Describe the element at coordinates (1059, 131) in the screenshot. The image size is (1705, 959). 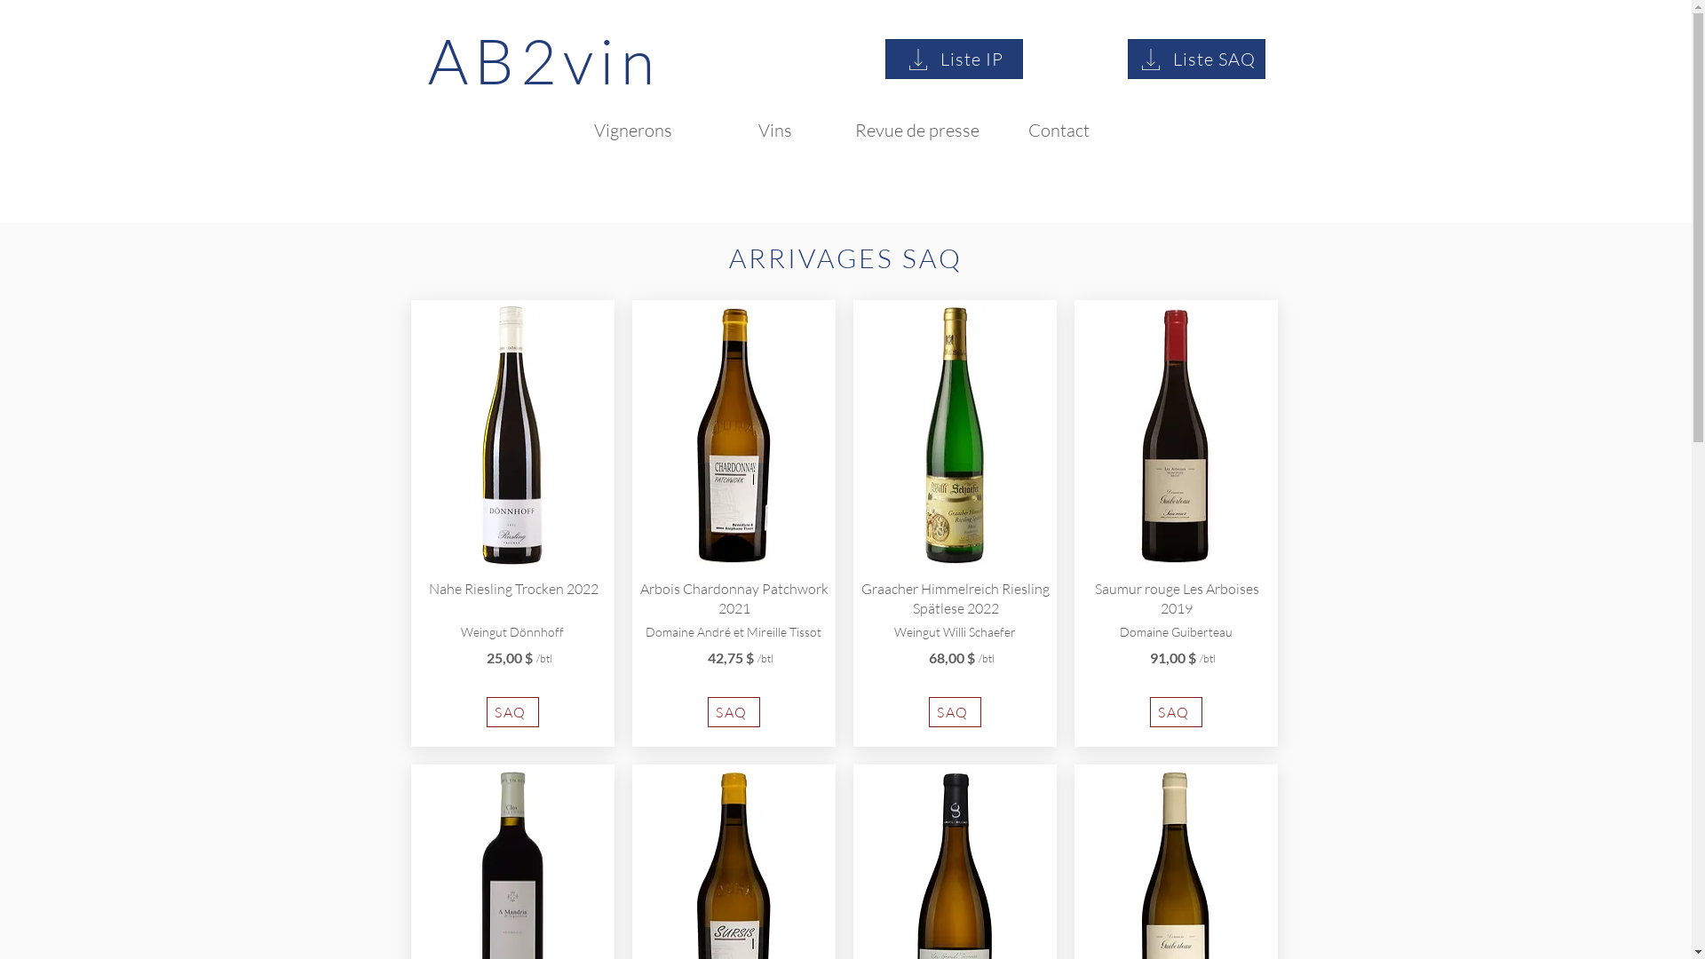
I see `Contact` at that location.